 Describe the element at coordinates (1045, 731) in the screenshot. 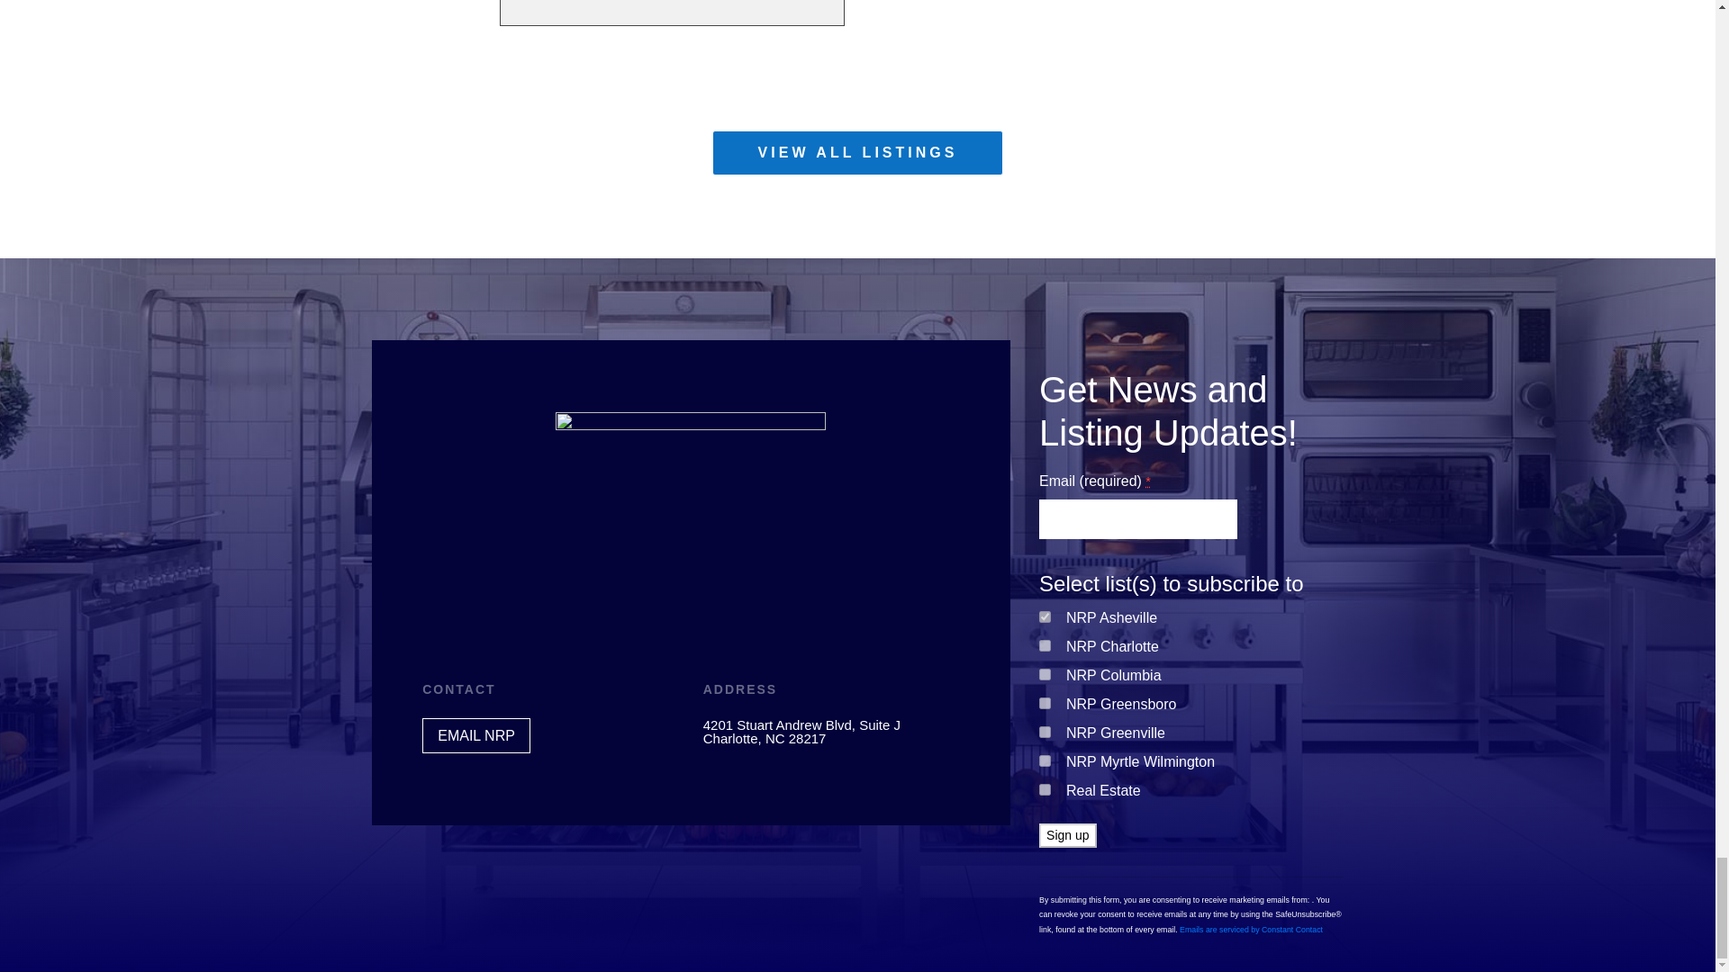

I see `8f32b380-70fe-11e9-b3af-d4ae528442b5` at that location.